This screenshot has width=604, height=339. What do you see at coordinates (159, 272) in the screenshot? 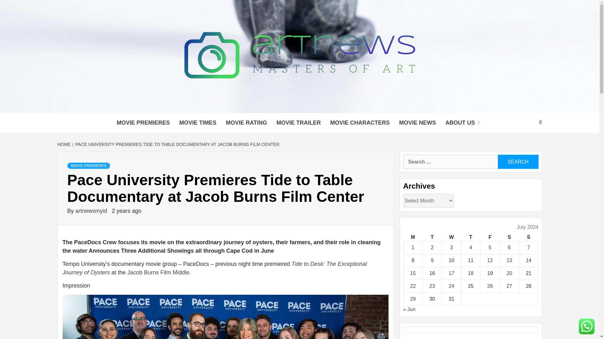
I see `Jacob Burns Film Middle` at bounding box center [159, 272].